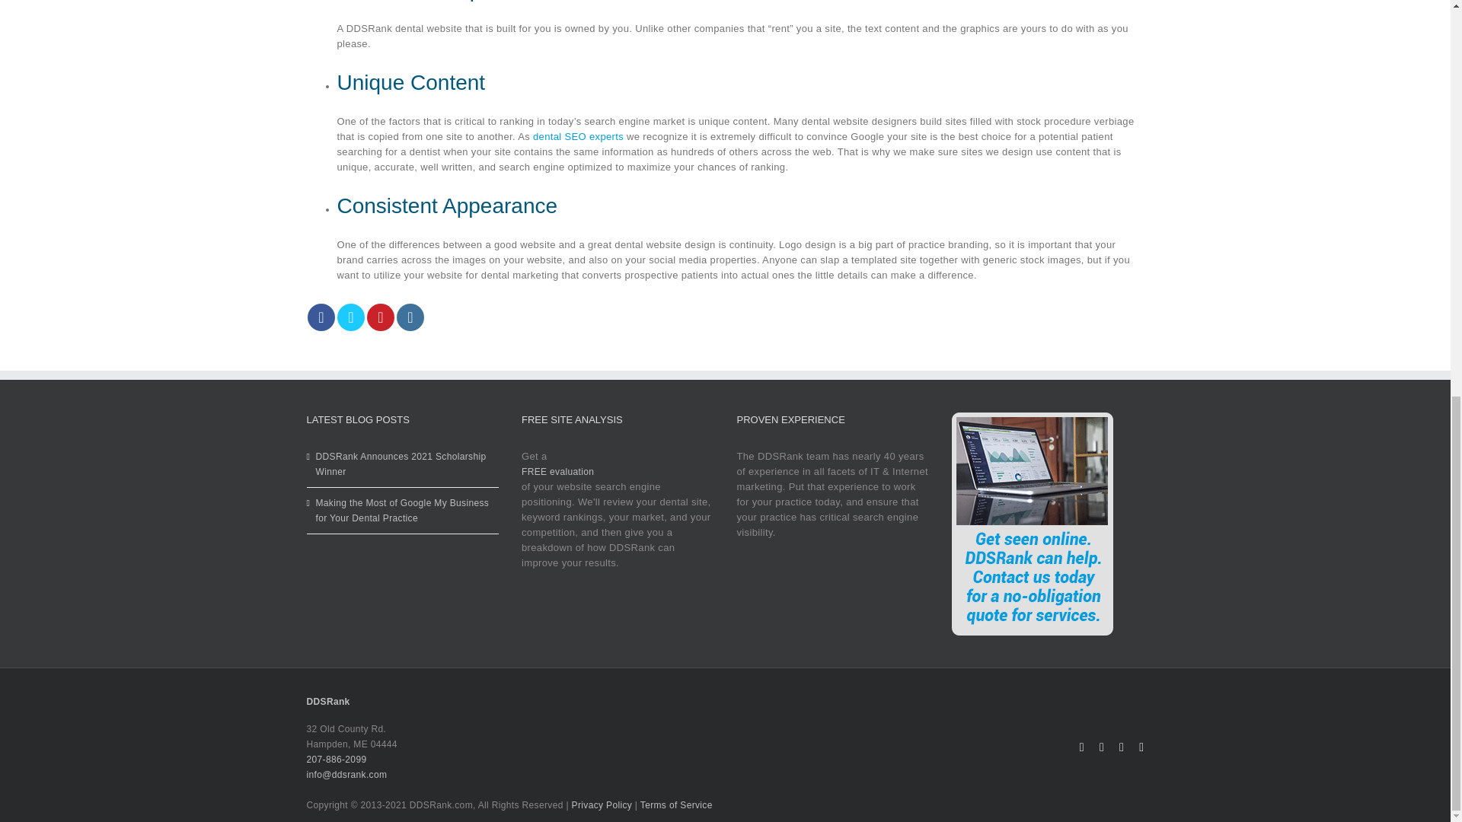  I want to click on Share on Twitter, so click(350, 317).